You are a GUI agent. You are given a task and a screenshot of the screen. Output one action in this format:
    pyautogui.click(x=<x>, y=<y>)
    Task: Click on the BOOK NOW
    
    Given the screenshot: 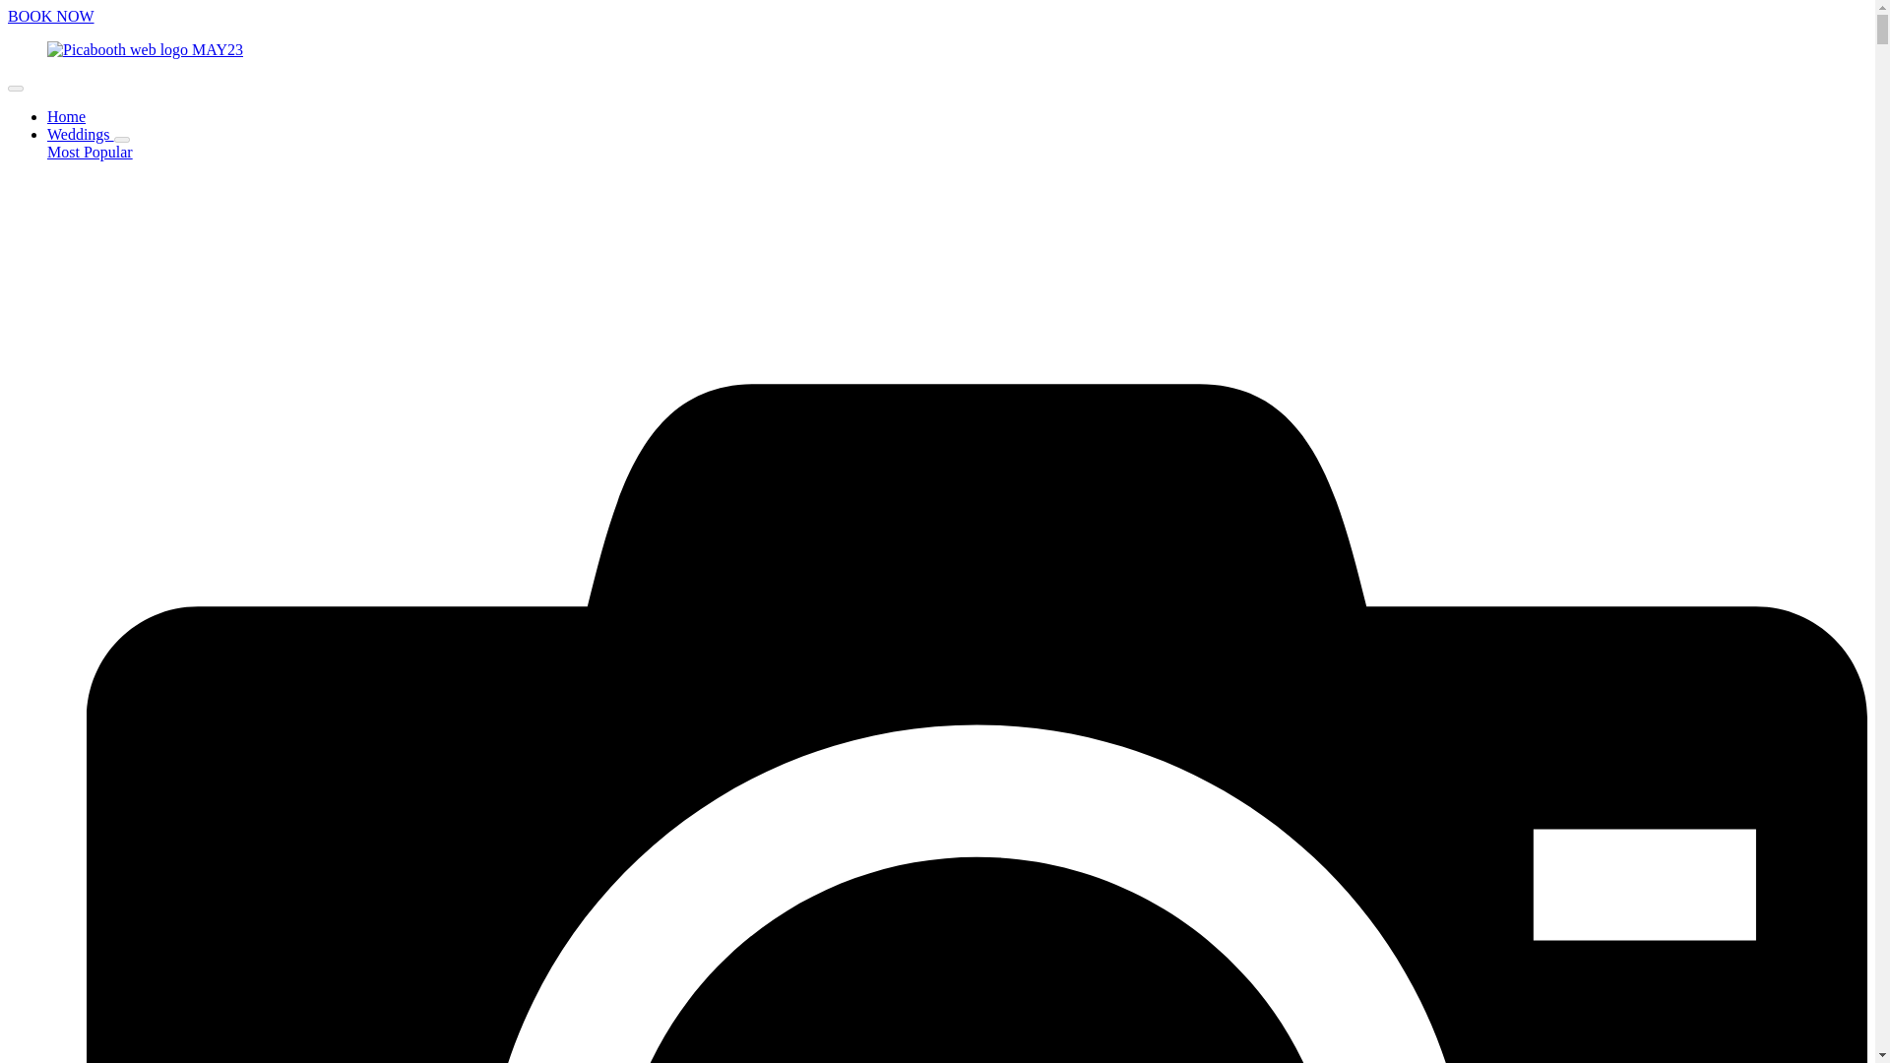 What is the action you would take?
    pyautogui.click(x=51, y=16)
    